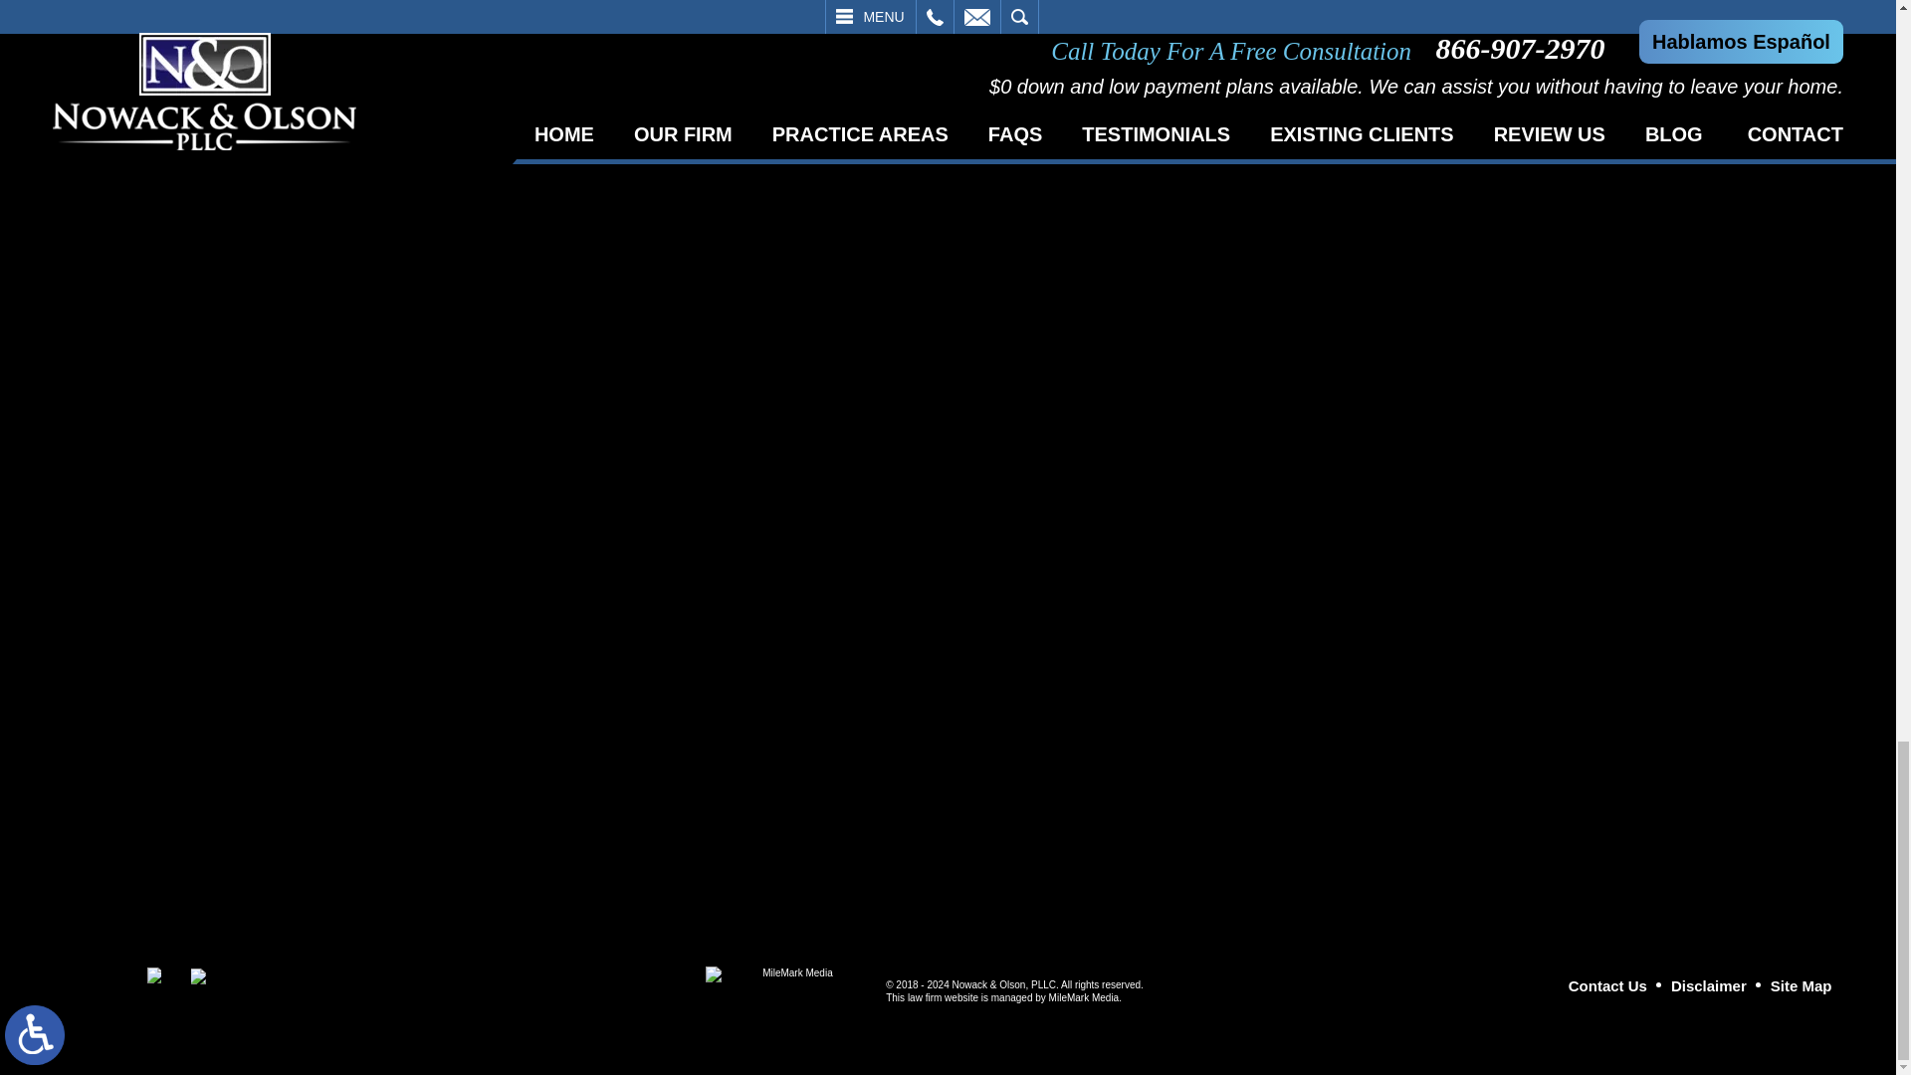  Describe the element at coordinates (154, 975) in the screenshot. I see `Facebook` at that location.